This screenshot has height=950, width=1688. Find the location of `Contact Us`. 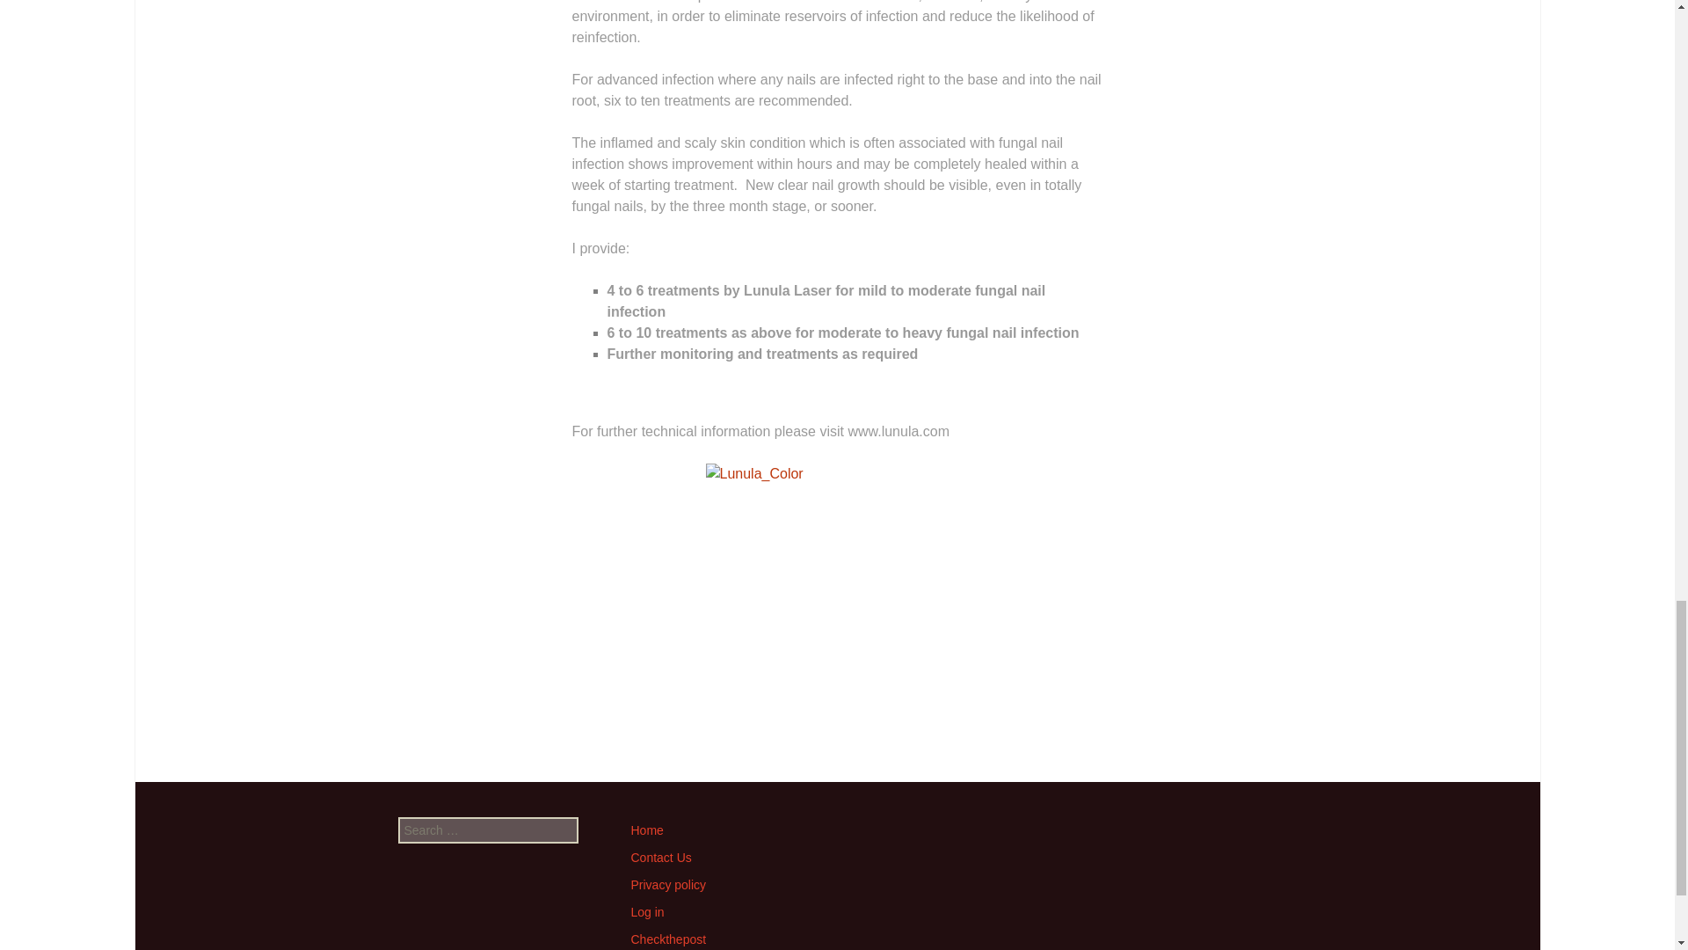

Contact Us is located at coordinates (661, 857).